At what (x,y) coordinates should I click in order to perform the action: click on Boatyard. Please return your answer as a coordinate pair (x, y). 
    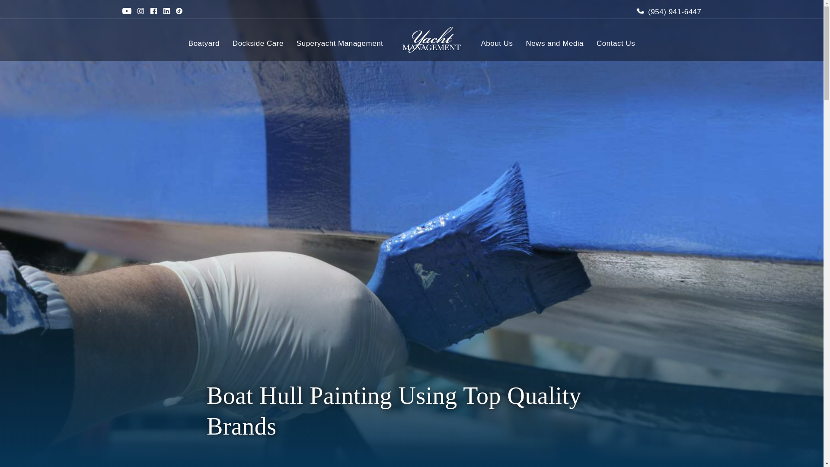
    Looking at the image, I should click on (204, 43).